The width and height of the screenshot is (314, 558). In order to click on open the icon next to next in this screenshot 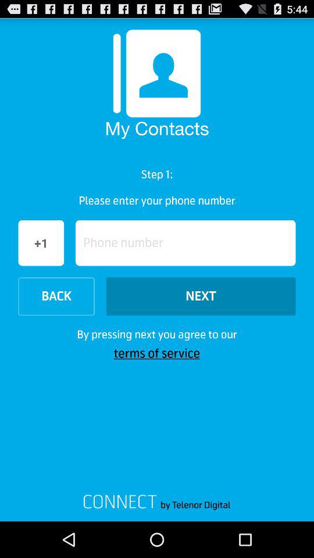, I will do `click(56, 296)`.